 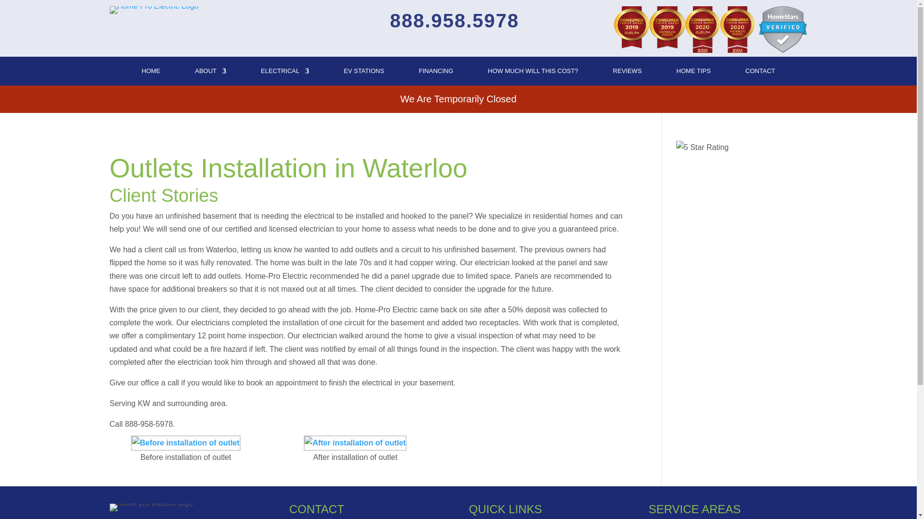 I want to click on hvac-logo, so click(x=154, y=10).